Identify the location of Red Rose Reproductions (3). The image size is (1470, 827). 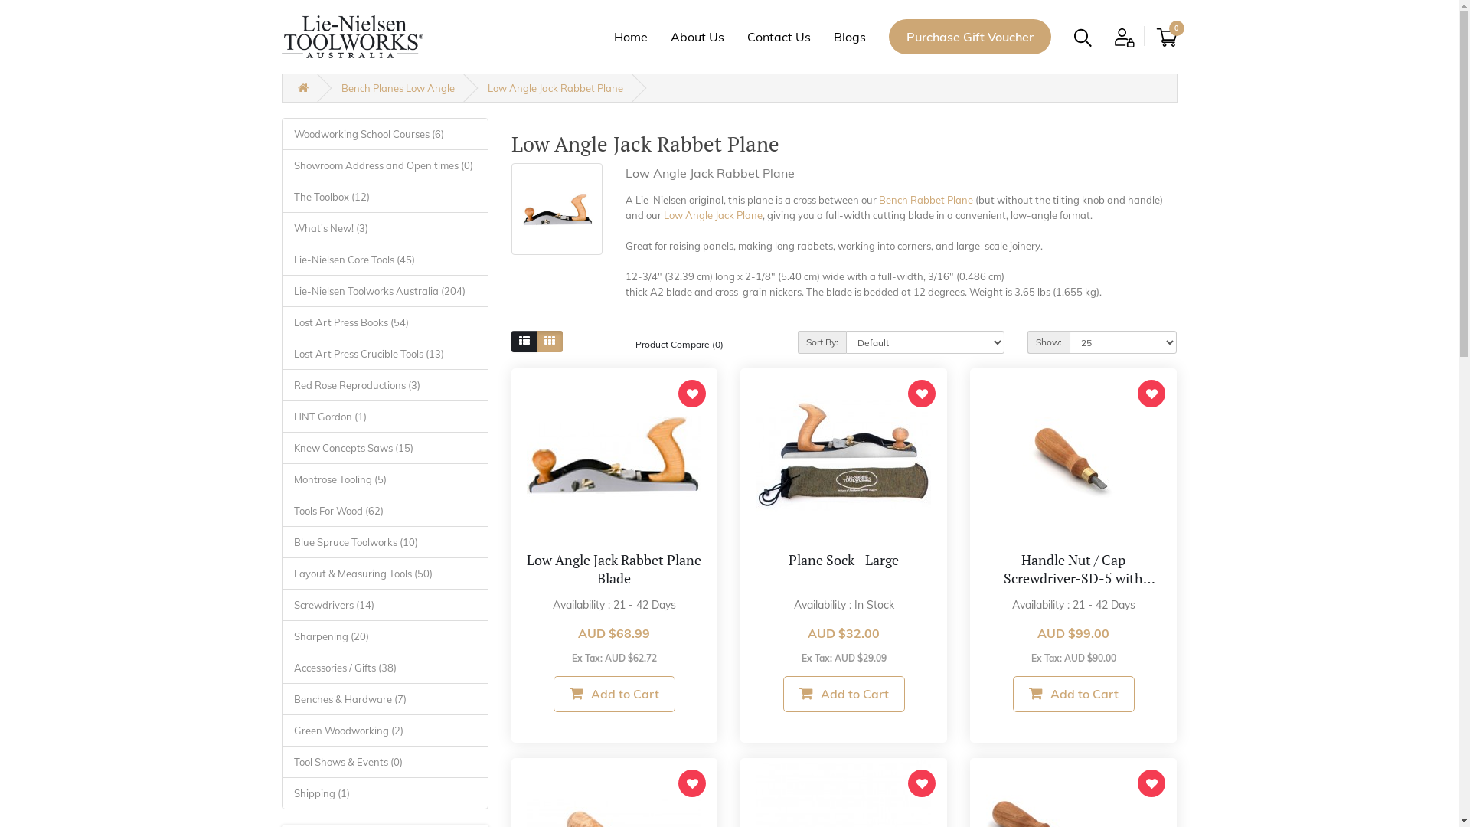
(385, 385).